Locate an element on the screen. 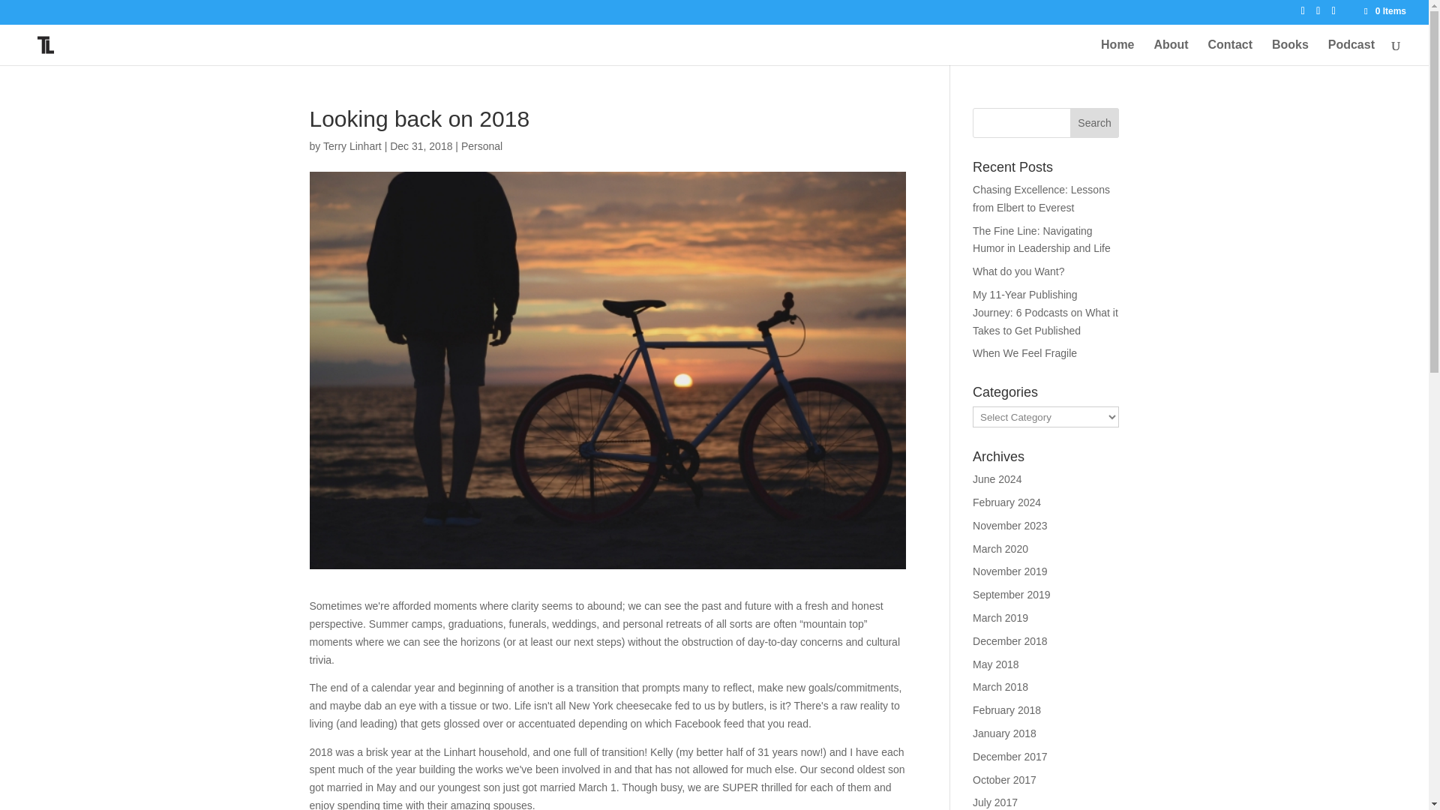 This screenshot has width=1440, height=810. The Fine Line: Navigating Humor in Leadership and Life is located at coordinates (1041, 240).